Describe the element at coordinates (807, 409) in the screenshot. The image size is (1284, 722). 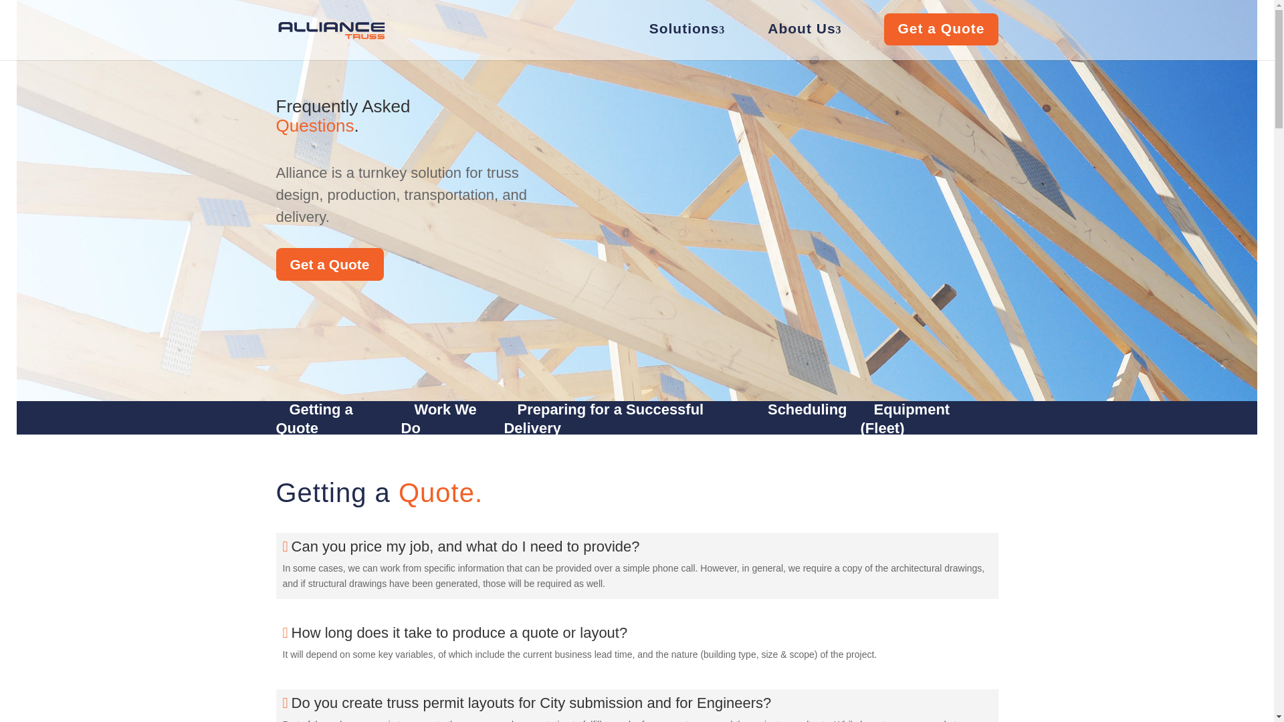
I see `Scheduling` at that location.